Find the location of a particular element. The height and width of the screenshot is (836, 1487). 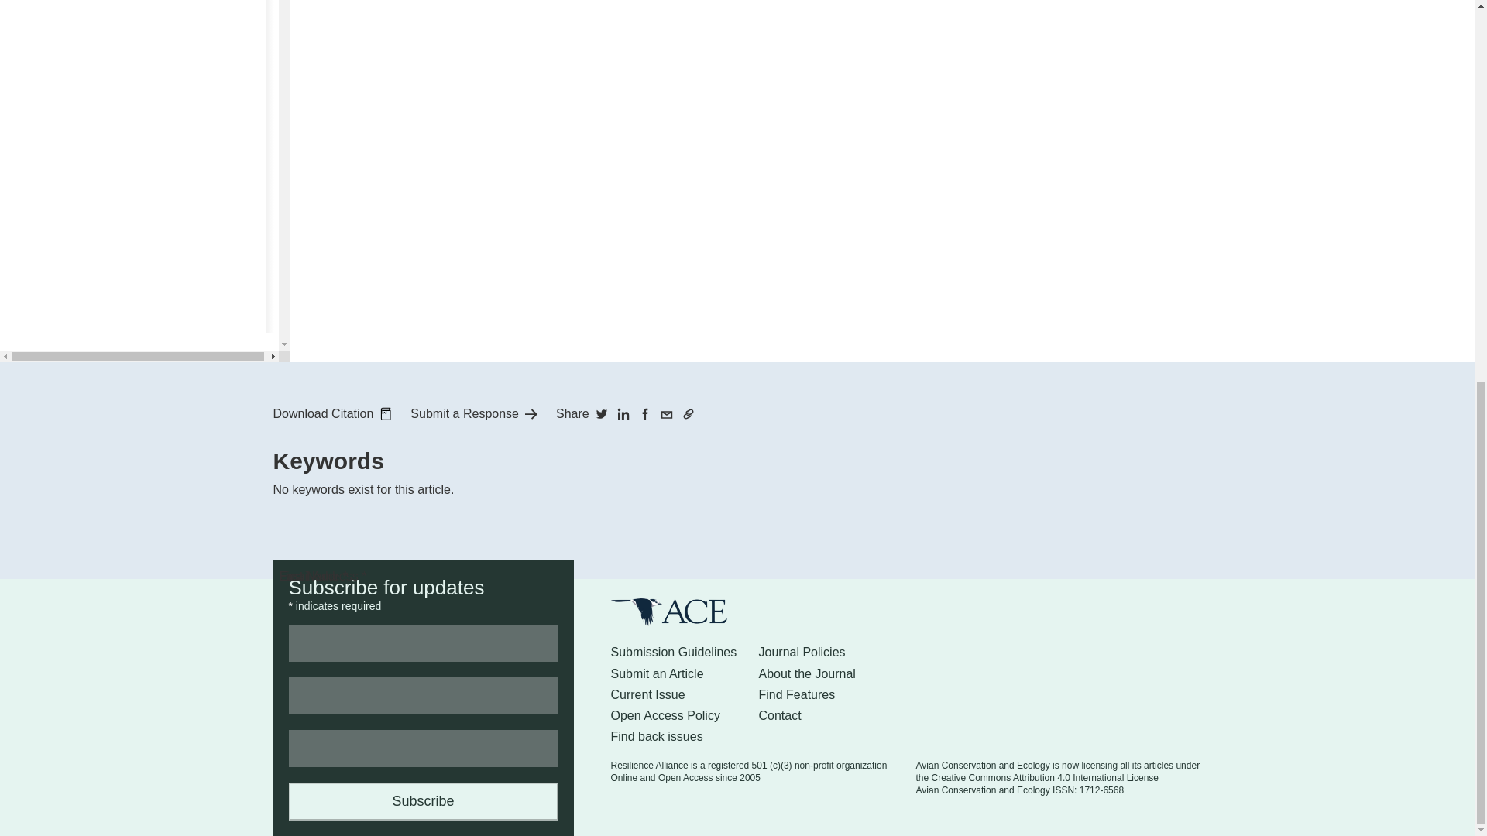

Open Access Policy is located at coordinates (665, 715).